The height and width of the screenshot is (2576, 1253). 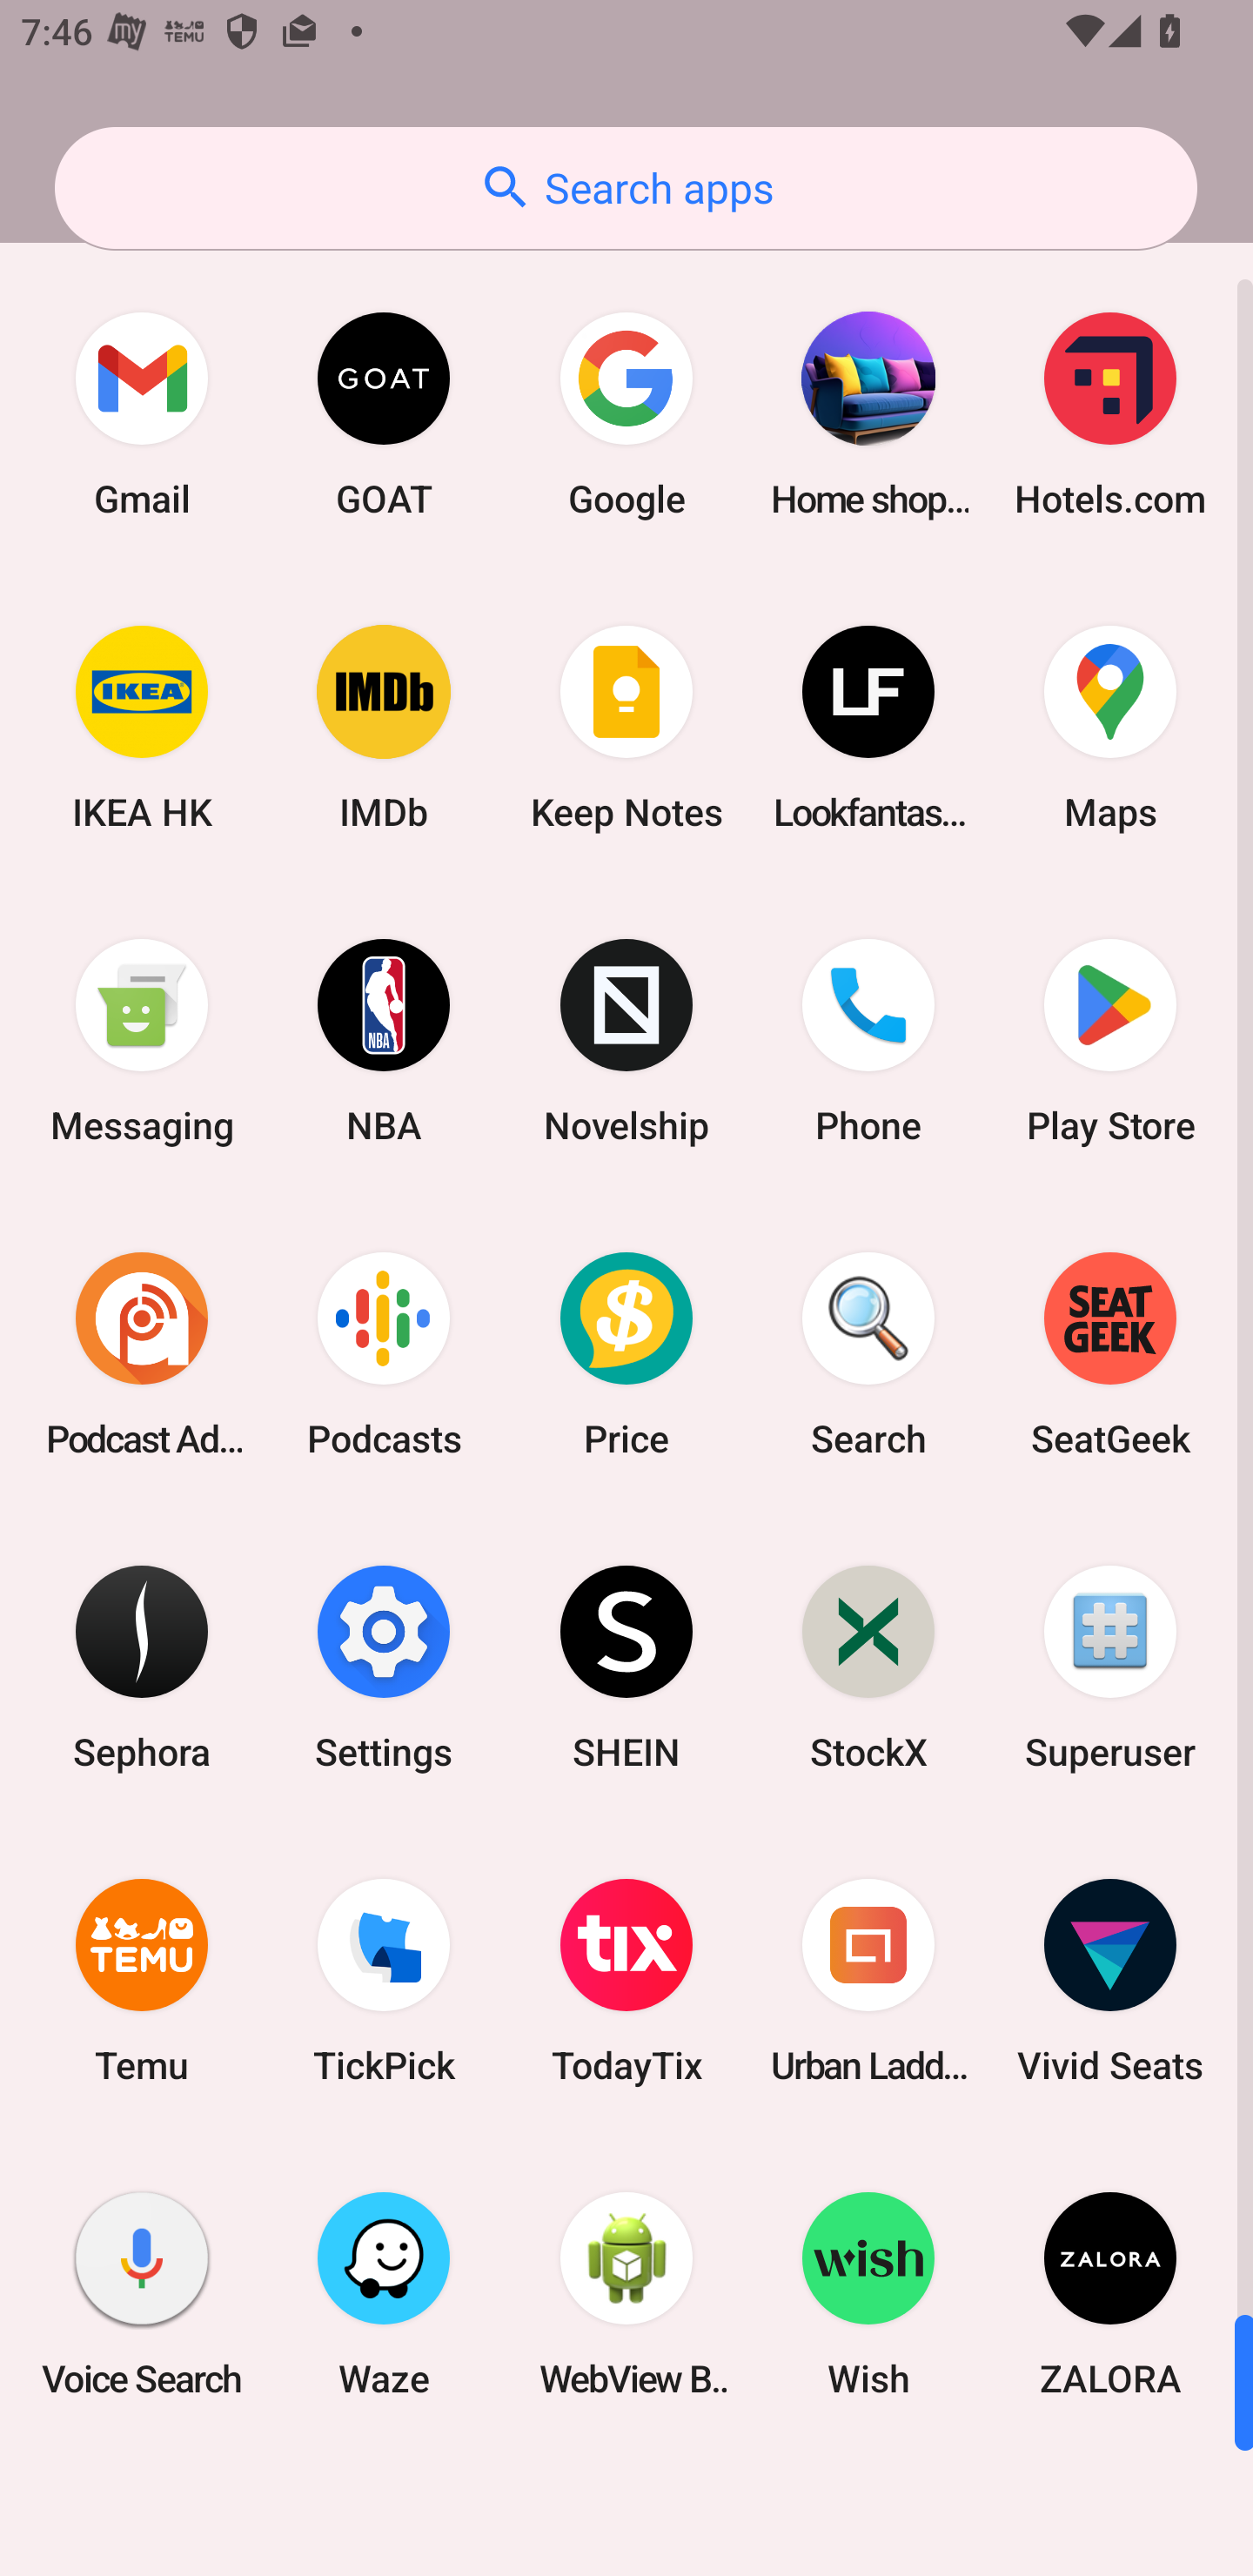 I want to click on WebView Browser Tester, so click(x=626, y=2293).